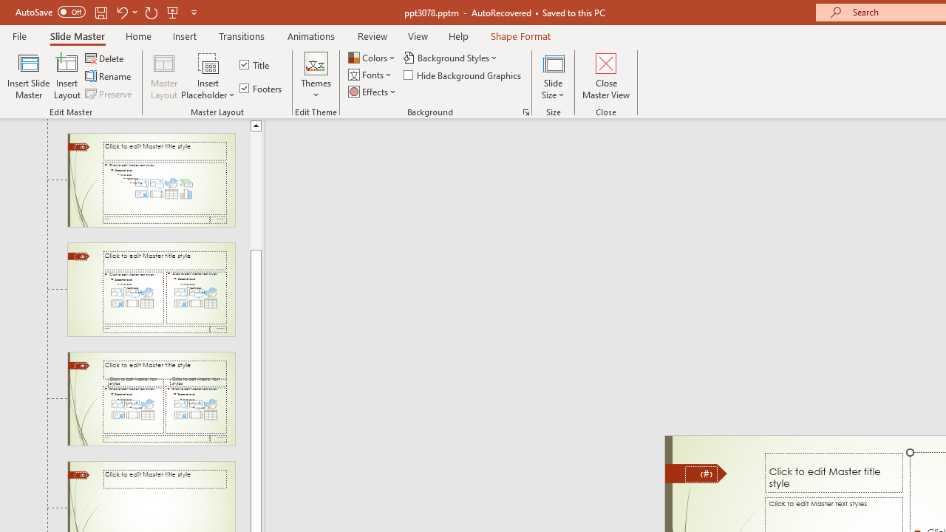 This screenshot has height=532, width=946. I want to click on Insert Layout, so click(67, 75).